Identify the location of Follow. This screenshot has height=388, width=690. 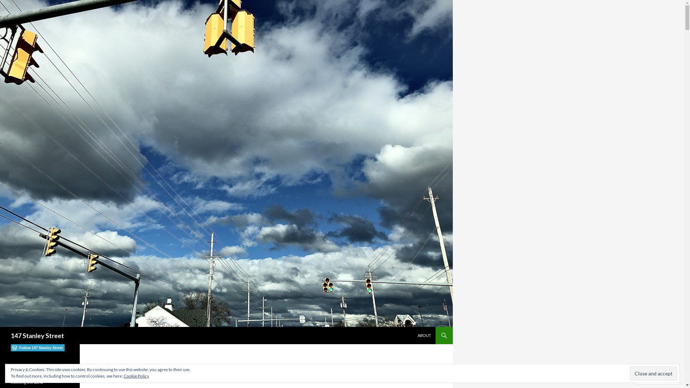
(651, 378).